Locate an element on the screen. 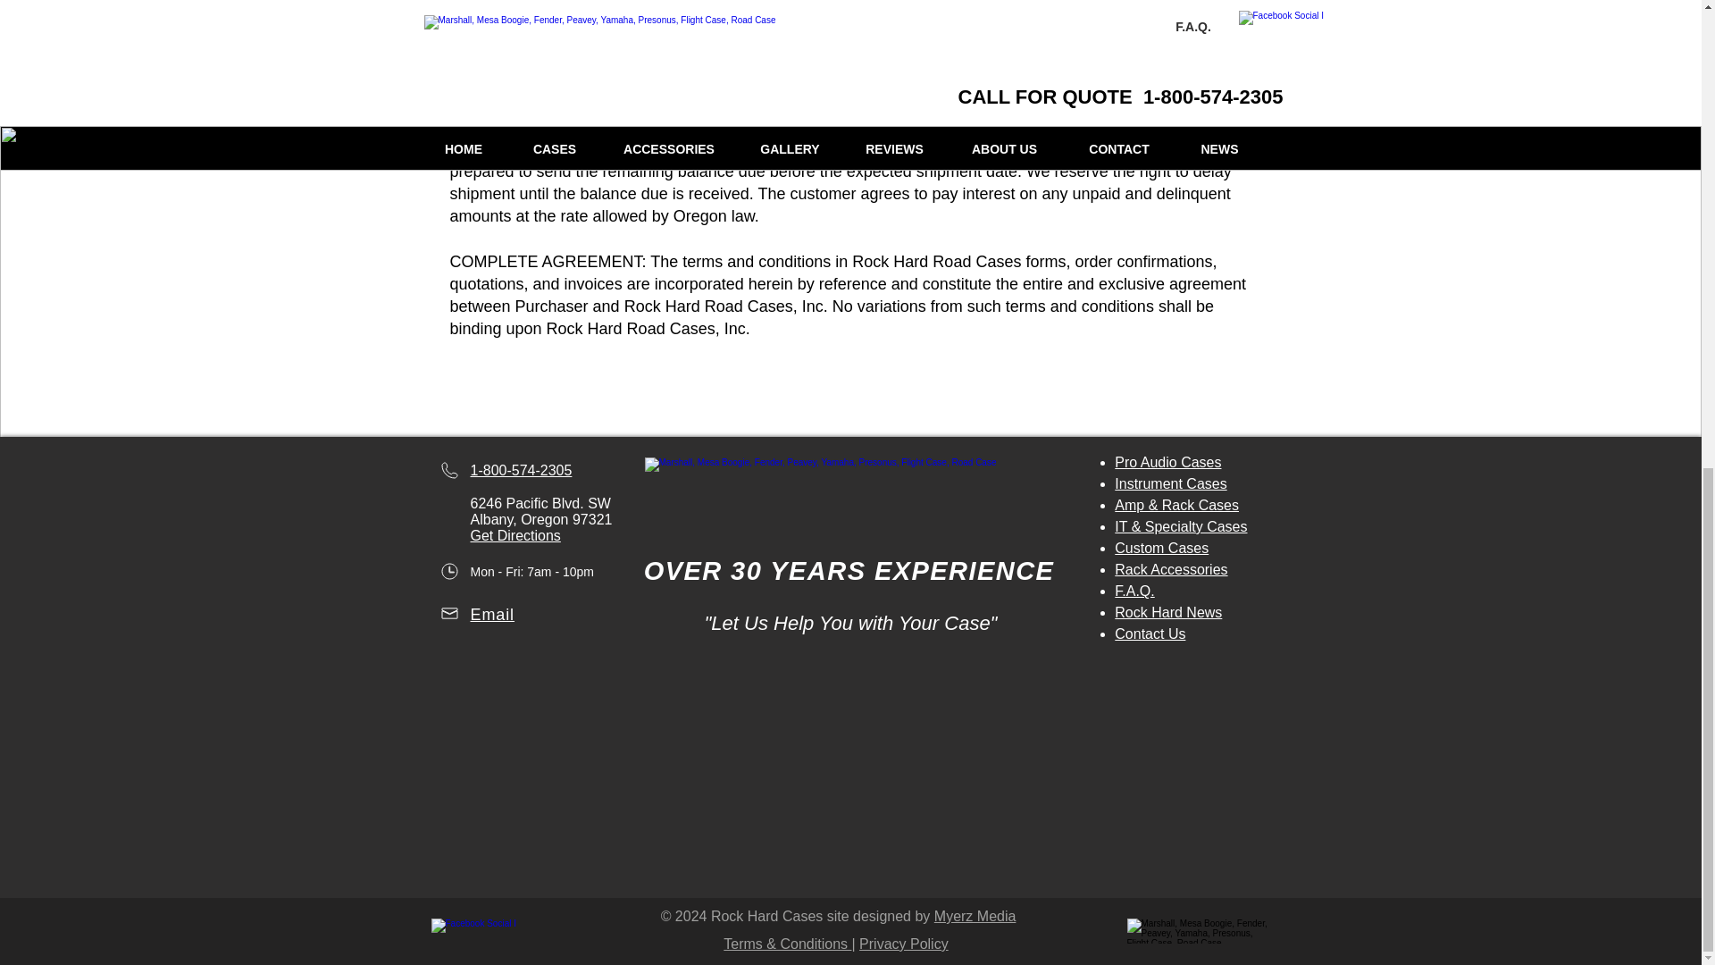 The height and width of the screenshot is (965, 1715). Pro Audio Cases is located at coordinates (1168, 461).